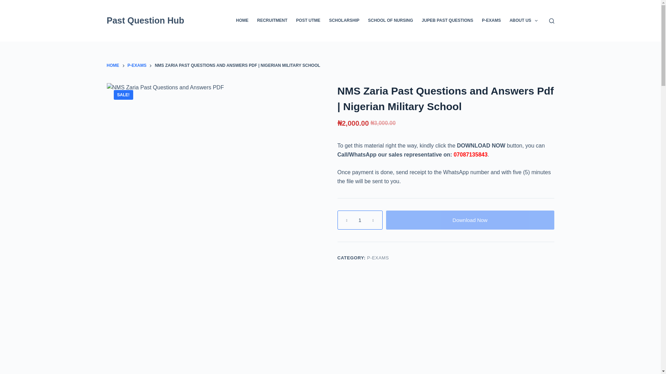  What do you see at coordinates (391, 21) in the screenshot?
I see `SCHOOL OF NURSING` at bounding box center [391, 21].